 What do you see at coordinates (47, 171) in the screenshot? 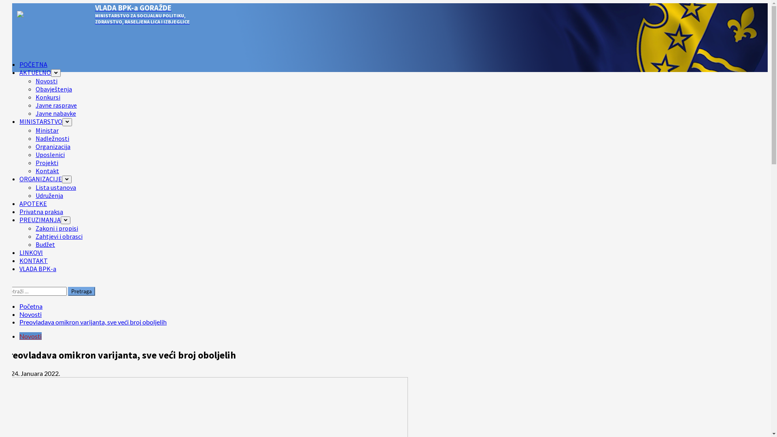
I see `Kontakt` at bounding box center [47, 171].